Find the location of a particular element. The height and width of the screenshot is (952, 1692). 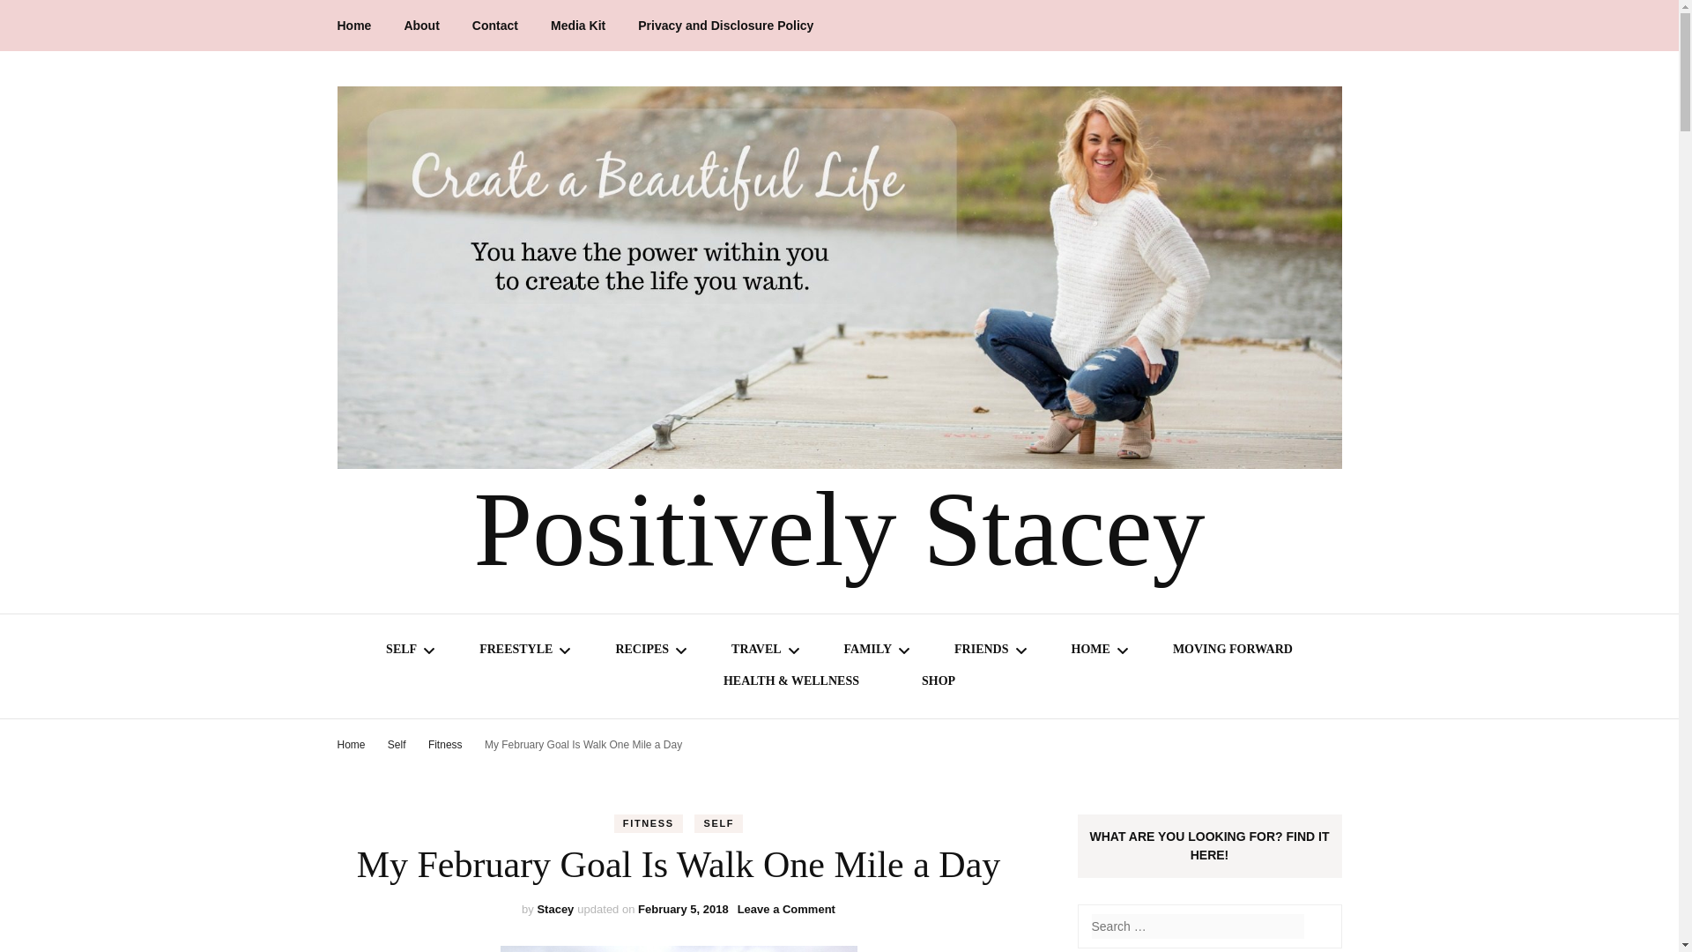

Media Kit is located at coordinates (578, 26).